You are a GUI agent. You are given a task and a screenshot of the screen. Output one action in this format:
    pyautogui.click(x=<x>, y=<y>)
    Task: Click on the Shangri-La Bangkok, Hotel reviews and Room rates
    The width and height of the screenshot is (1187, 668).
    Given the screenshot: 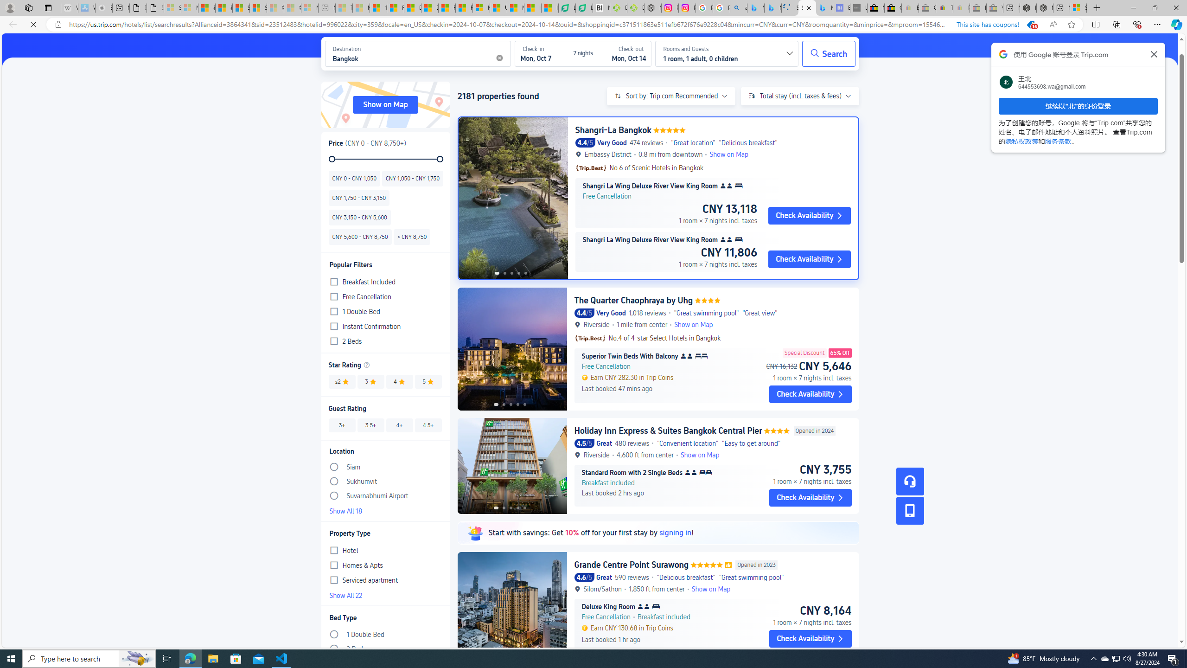 What is the action you would take?
    pyautogui.click(x=808, y=8)
    